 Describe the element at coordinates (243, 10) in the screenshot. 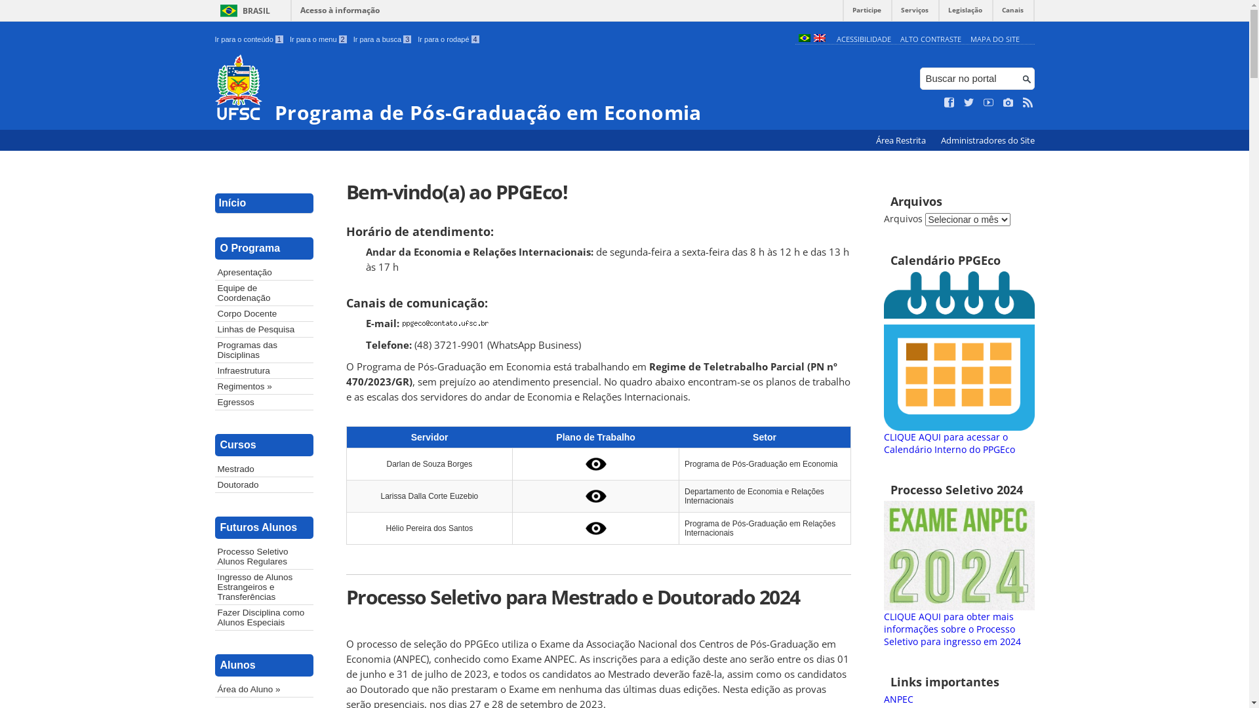

I see `BRASIL` at that location.